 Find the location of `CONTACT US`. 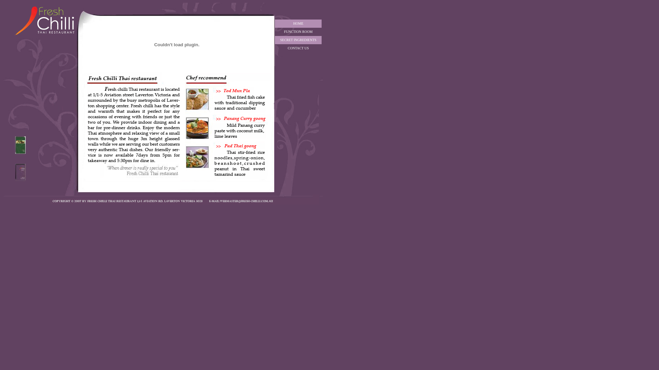

CONTACT US is located at coordinates (298, 47).